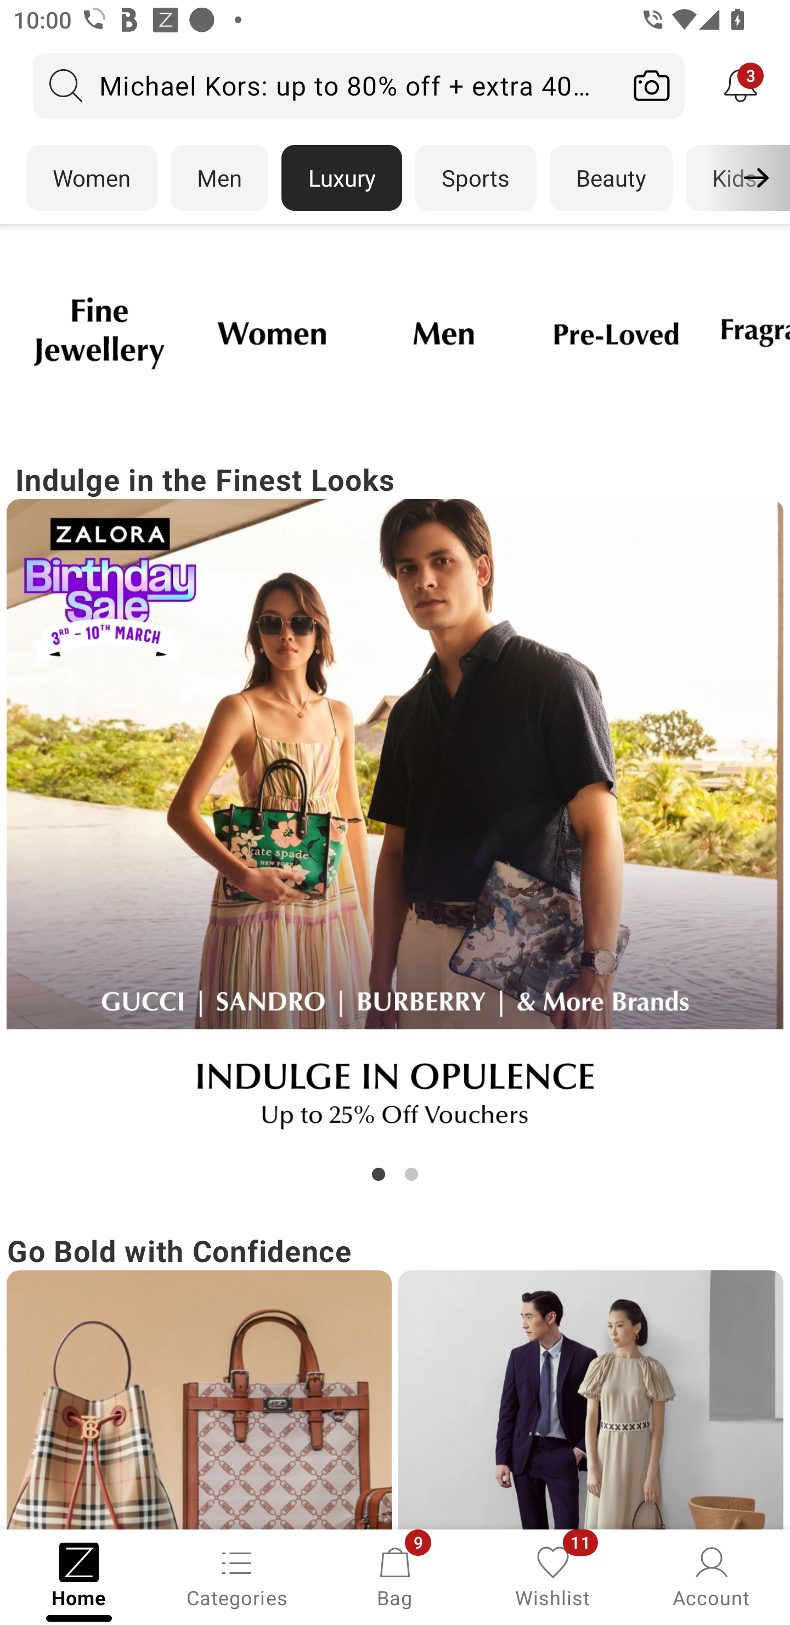  What do you see at coordinates (99, 333) in the screenshot?
I see `Campaign banner` at bounding box center [99, 333].